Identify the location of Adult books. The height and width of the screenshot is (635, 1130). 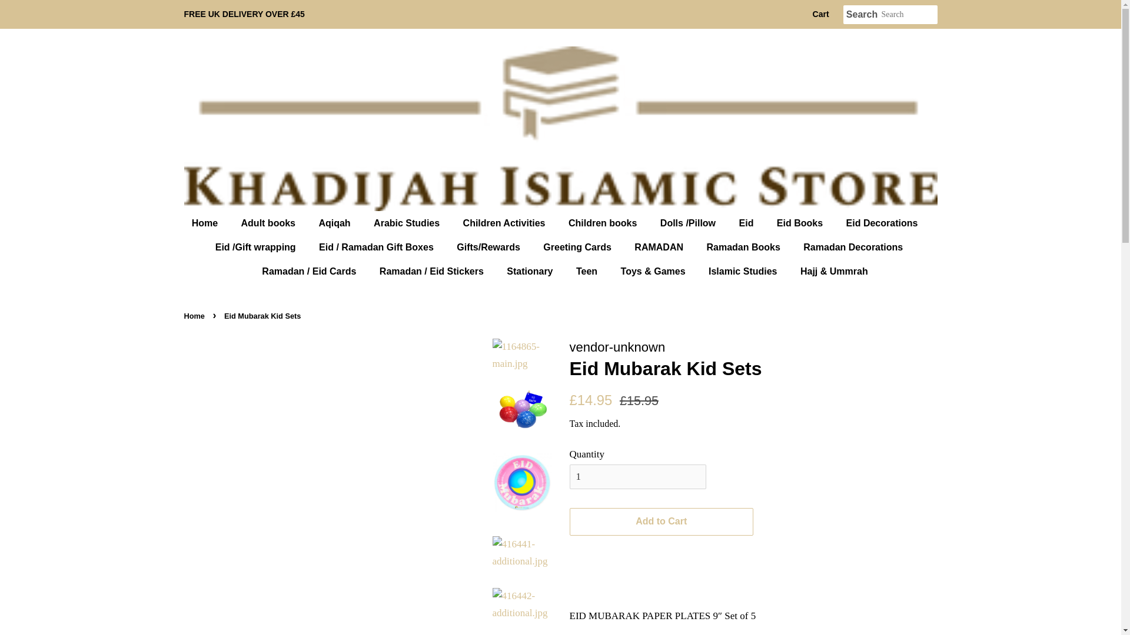
(270, 222).